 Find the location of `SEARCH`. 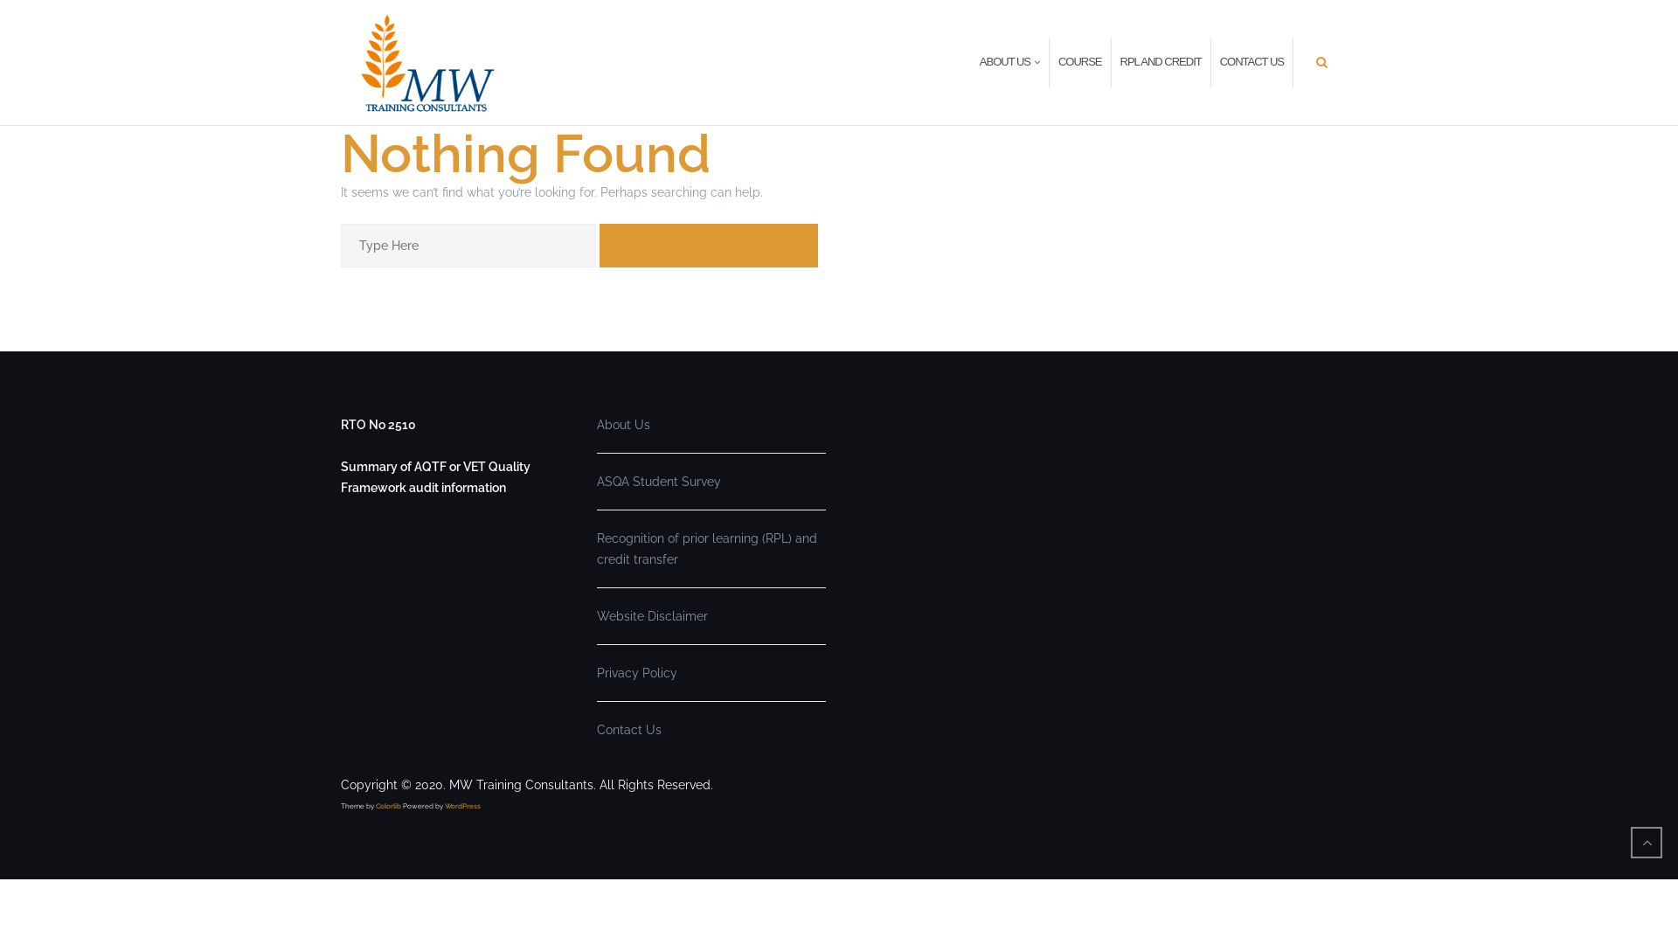

SEARCH is located at coordinates (709, 246).